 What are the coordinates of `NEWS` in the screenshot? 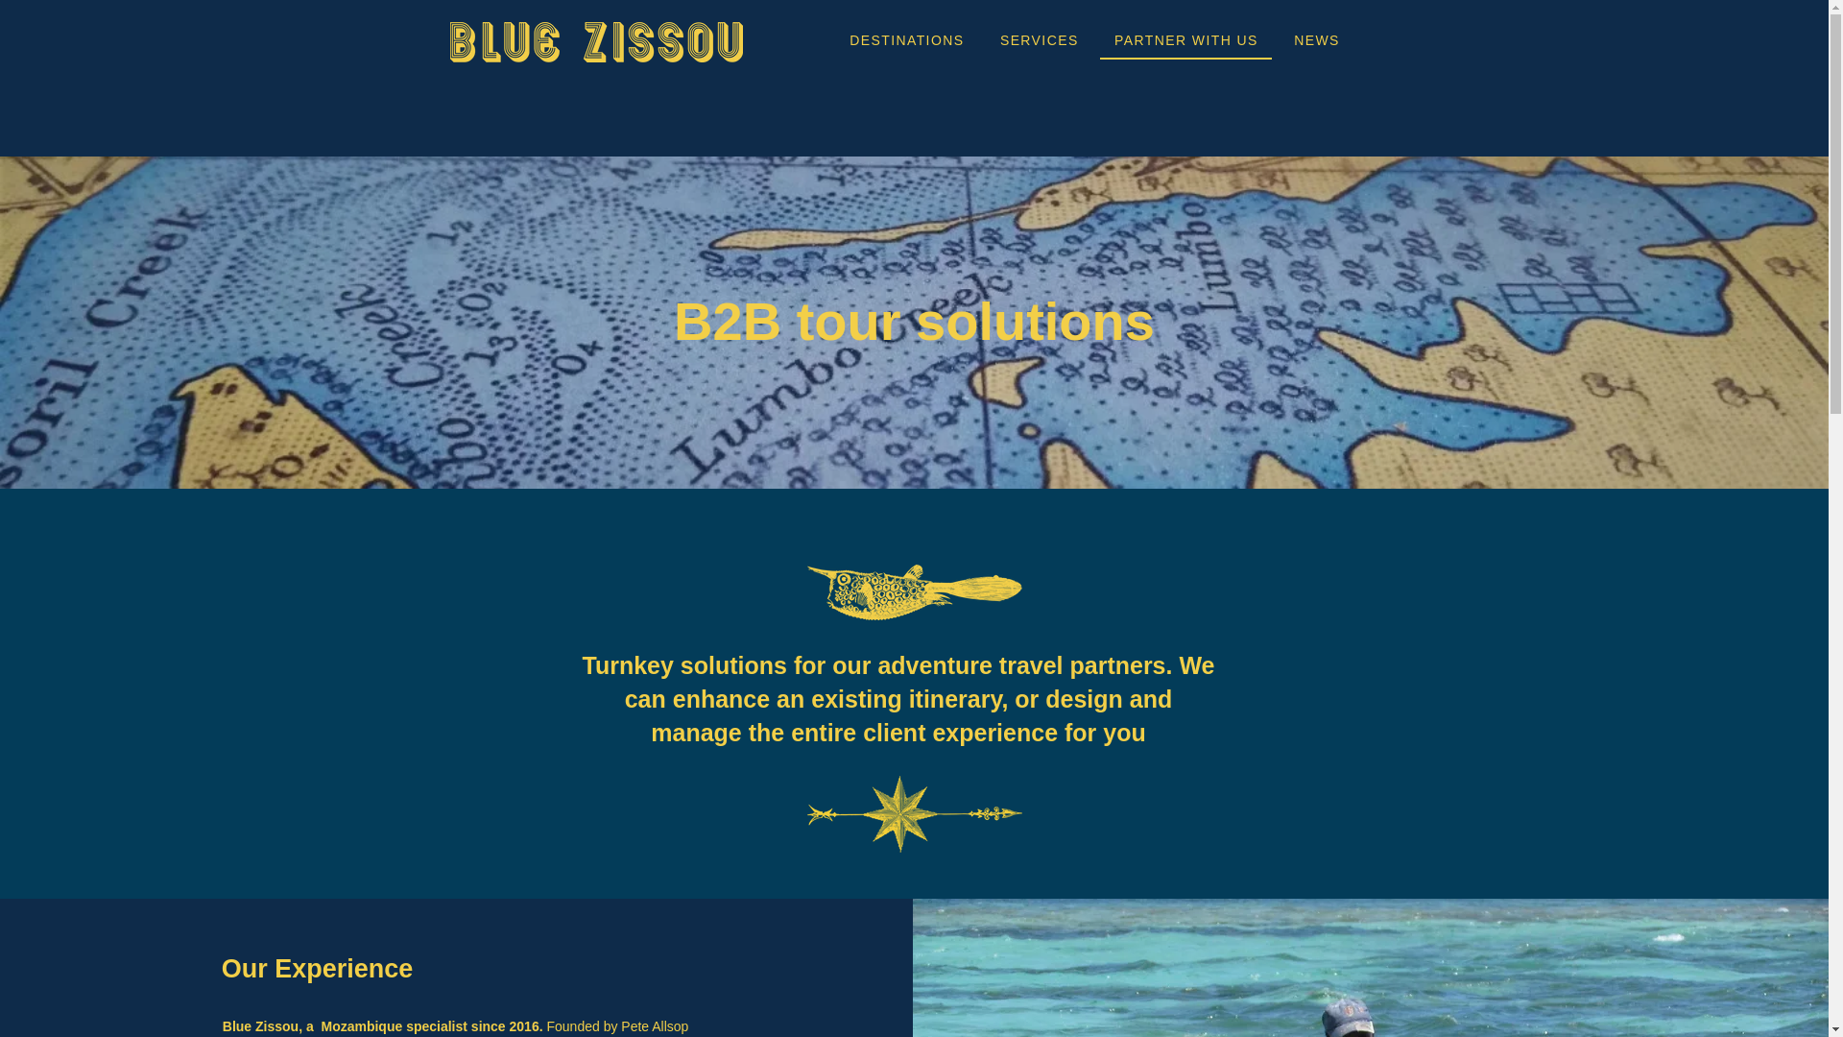 It's located at (1315, 40).